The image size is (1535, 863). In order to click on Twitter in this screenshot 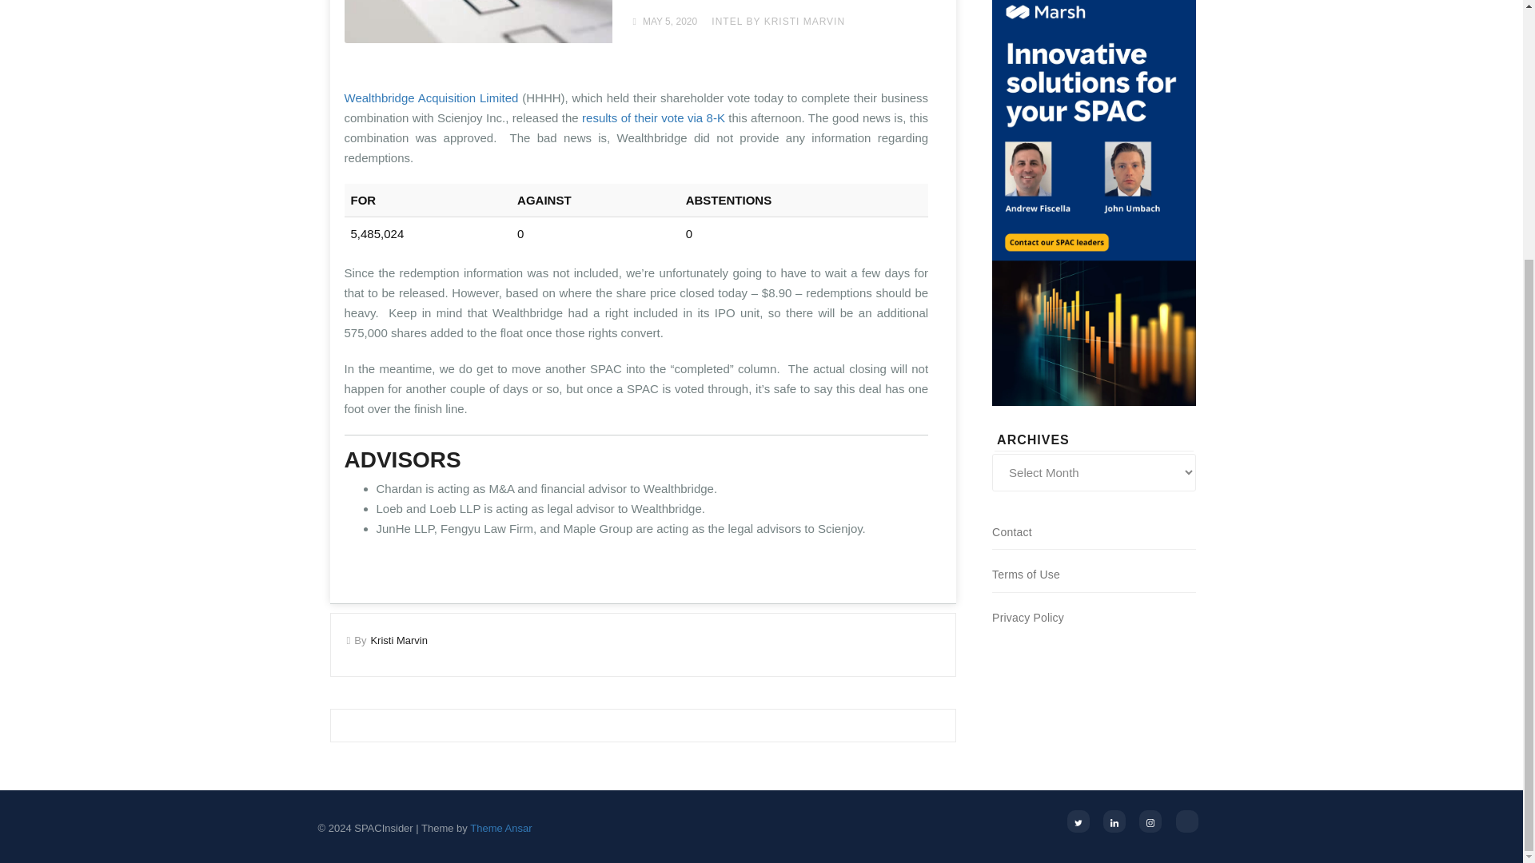, I will do `click(1078, 821)`.